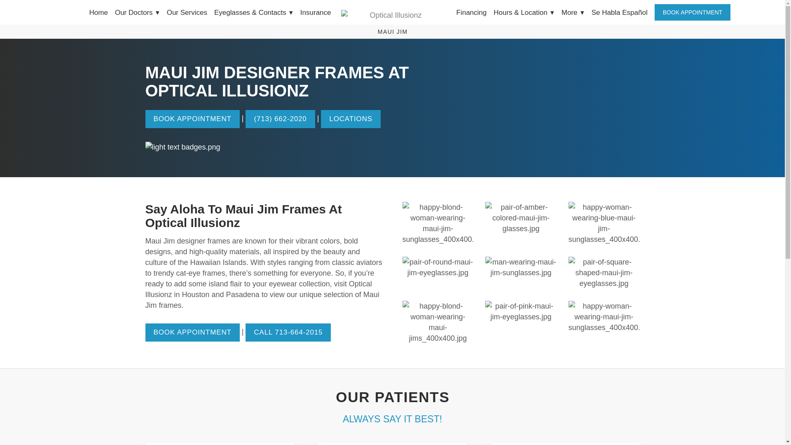 Image resolution: width=791 pixels, height=445 pixels. Describe the element at coordinates (98, 12) in the screenshot. I see `Home` at that location.